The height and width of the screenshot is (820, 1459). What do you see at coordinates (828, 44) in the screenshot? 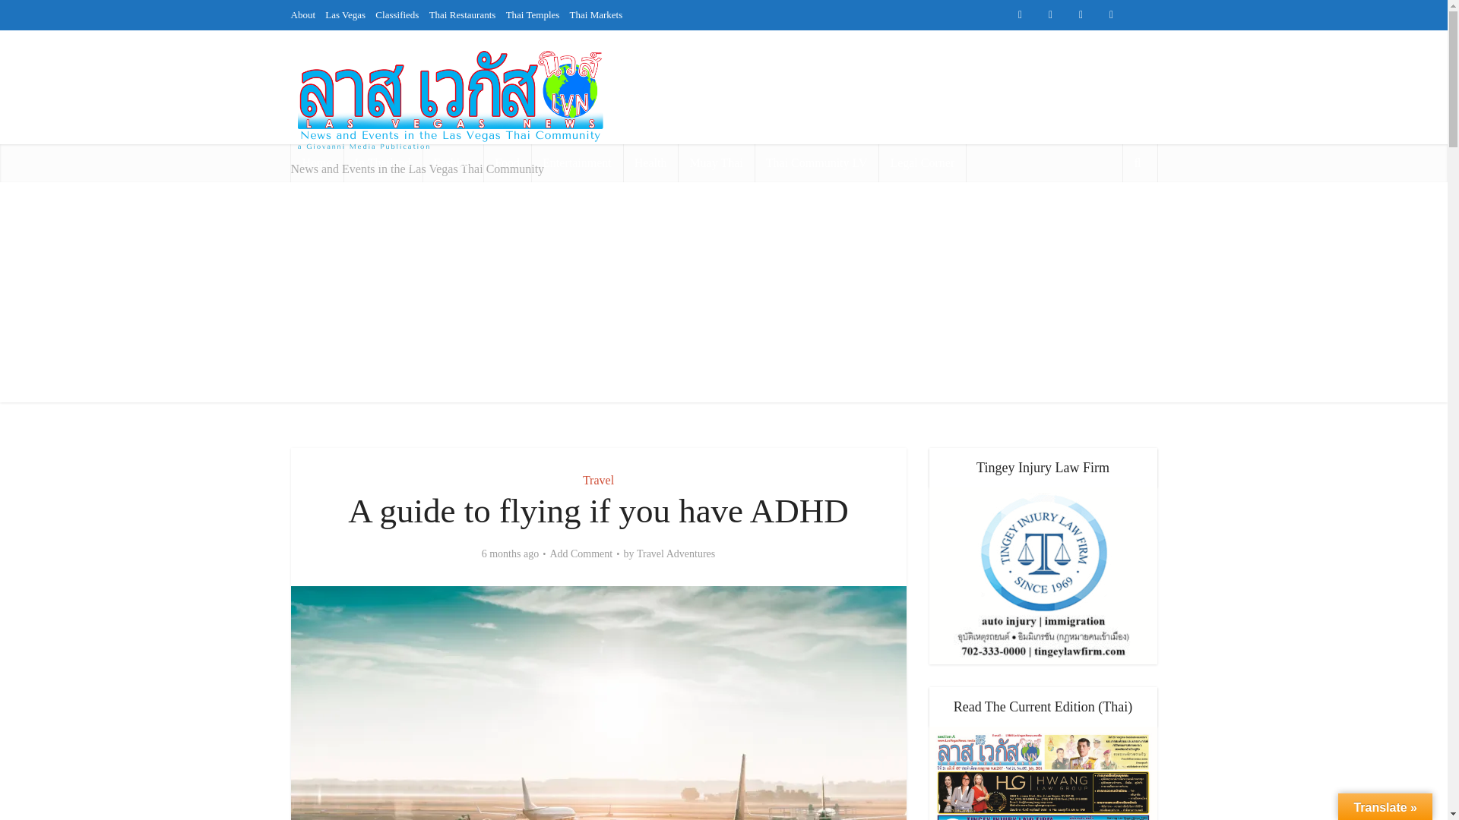
I see `Thai Temples` at bounding box center [828, 44].